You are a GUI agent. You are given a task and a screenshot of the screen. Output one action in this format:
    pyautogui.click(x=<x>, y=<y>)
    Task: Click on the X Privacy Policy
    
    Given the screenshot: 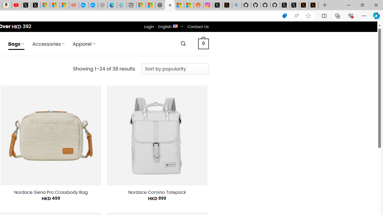 What is the action you would take?
    pyautogui.click(x=313, y=5)
    